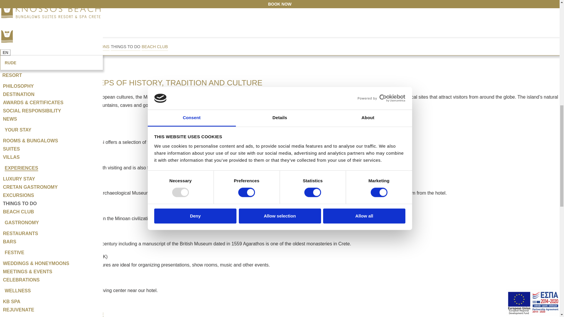 Image resolution: width=564 pixels, height=317 pixels. What do you see at coordinates (57, 46) in the screenshot?
I see `CRETAN GASTRONOMY` at bounding box center [57, 46].